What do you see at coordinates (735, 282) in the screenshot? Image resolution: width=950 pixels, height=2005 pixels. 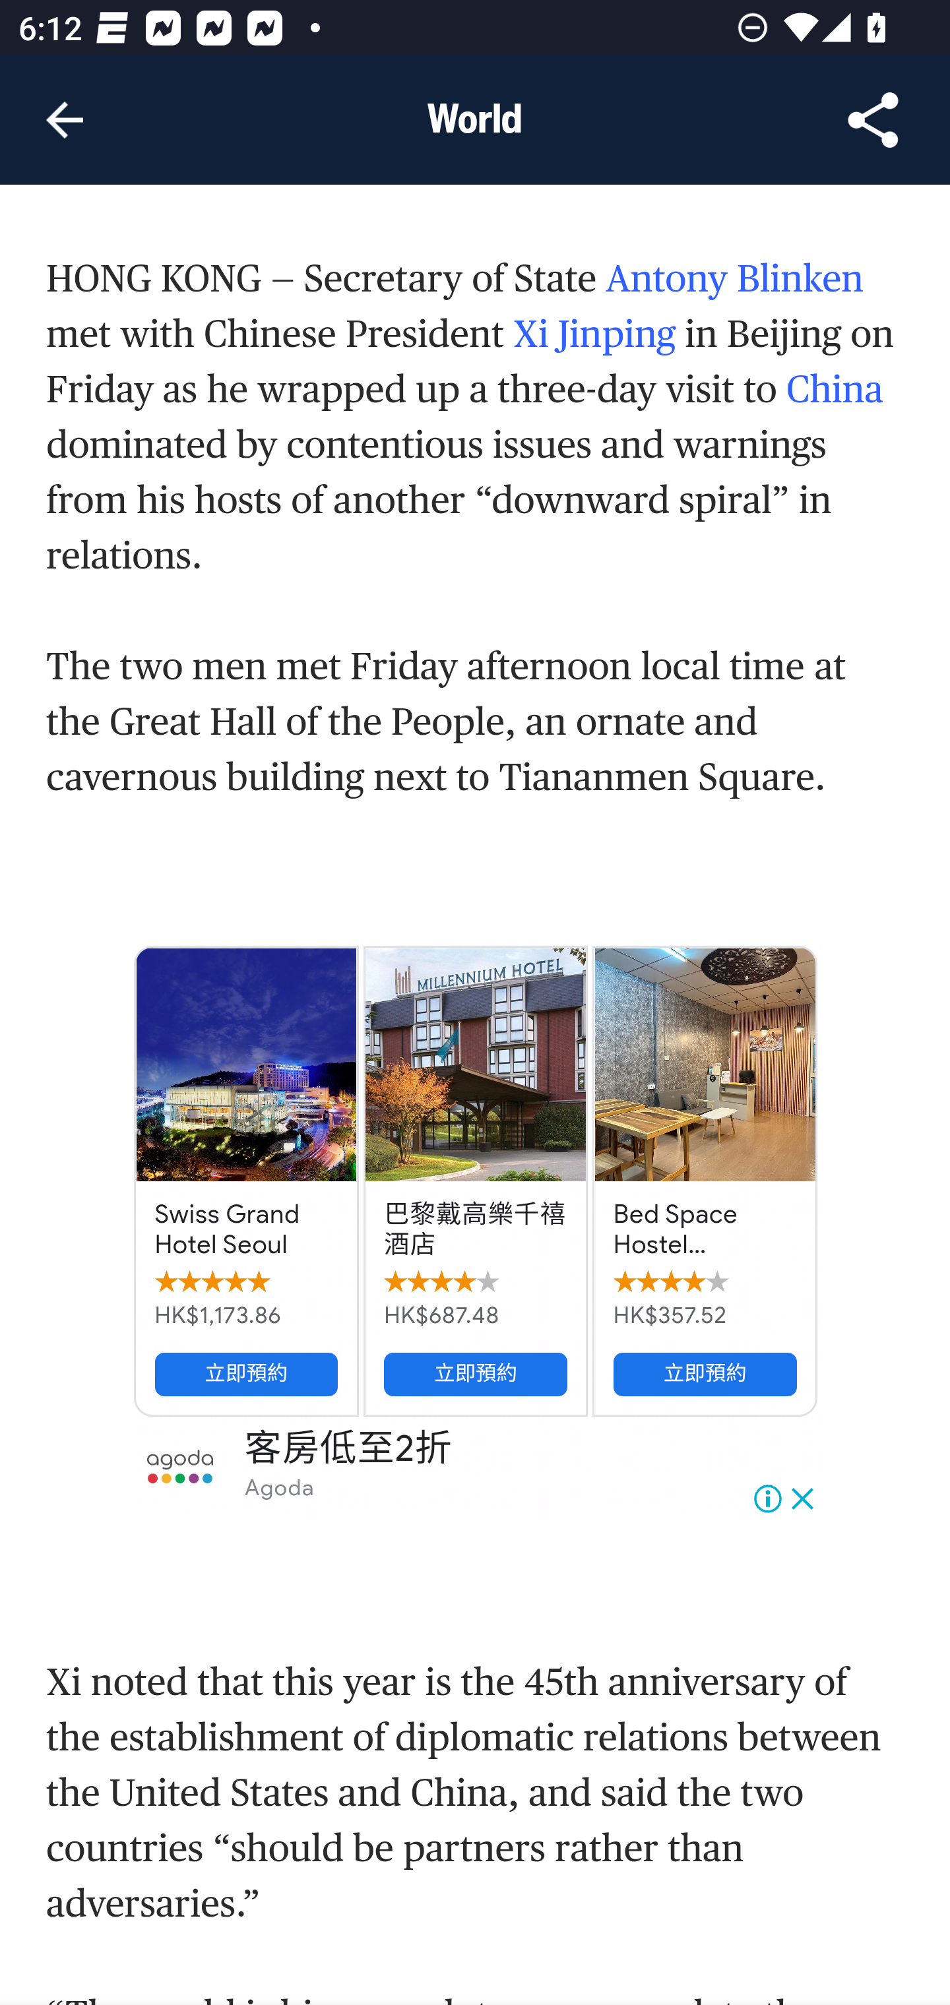 I see `Antony Blinken` at bounding box center [735, 282].